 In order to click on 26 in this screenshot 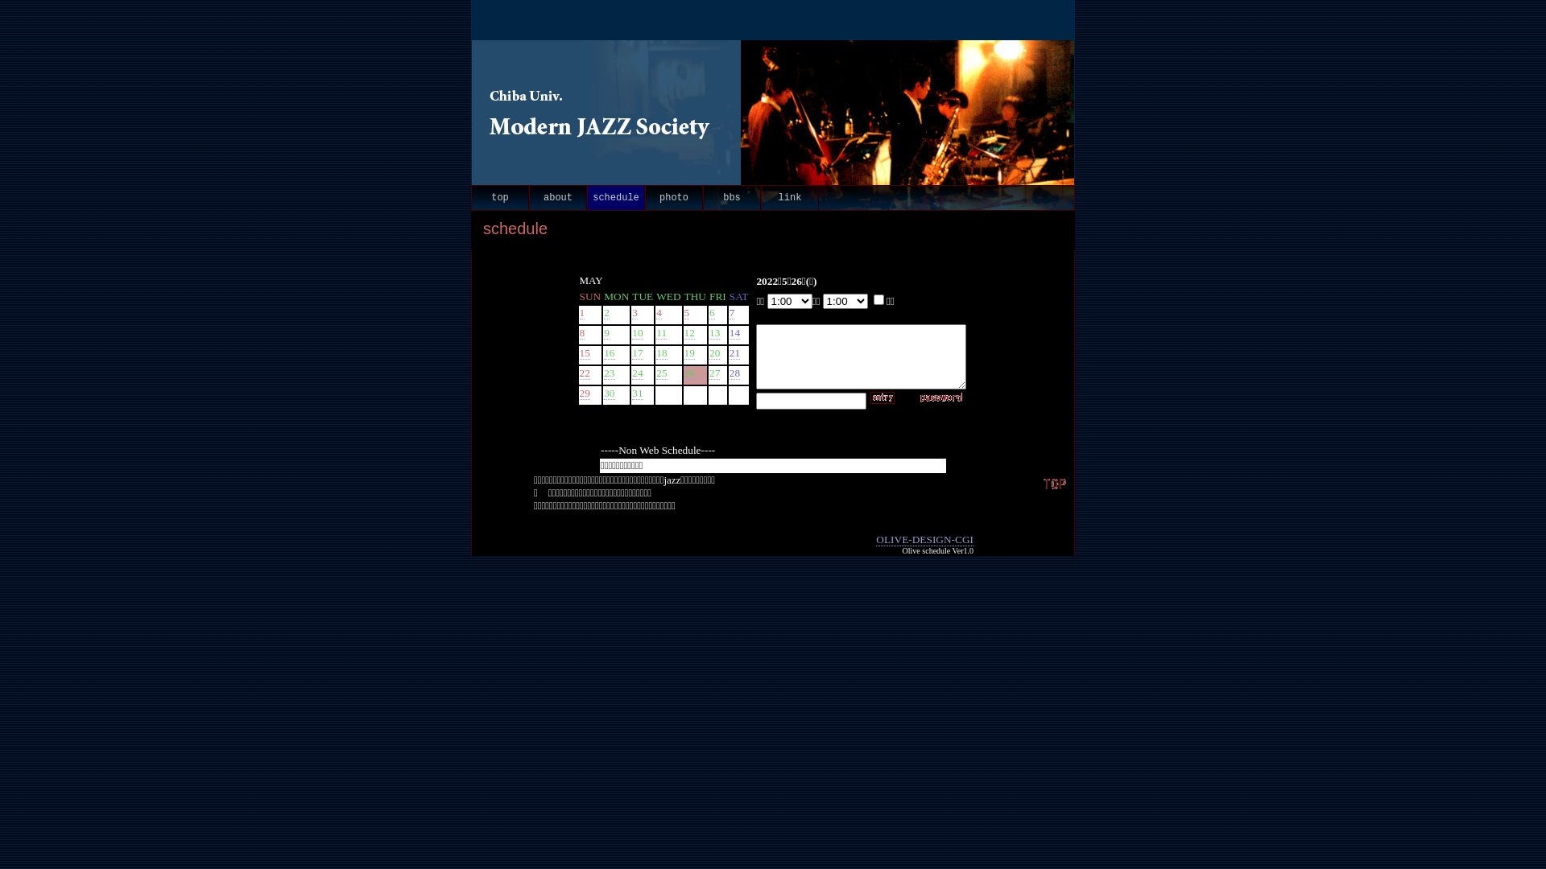, I will do `click(689, 373)`.